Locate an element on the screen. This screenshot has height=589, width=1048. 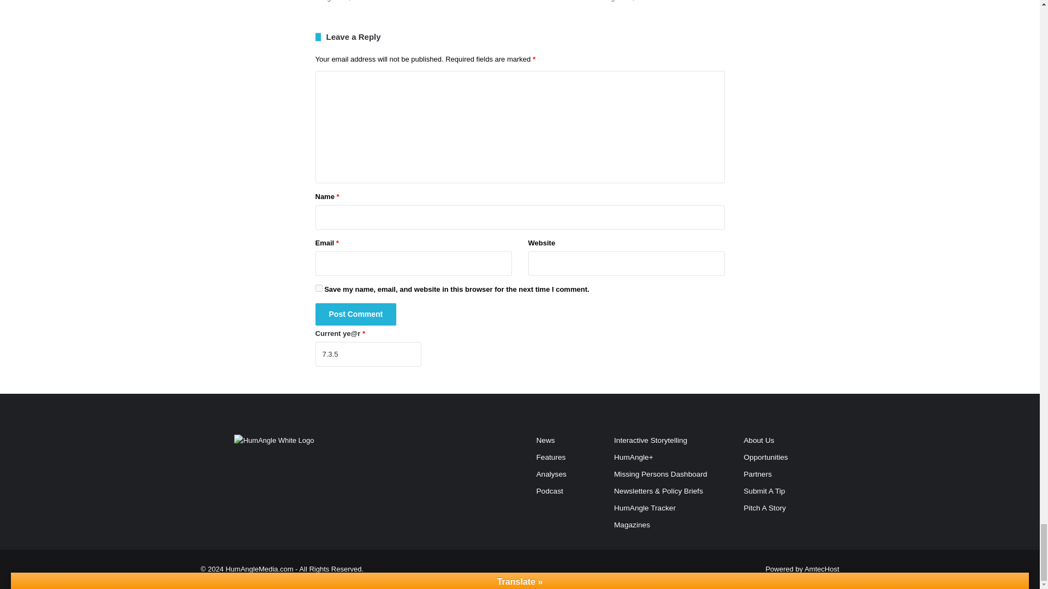
7.3.5 is located at coordinates (368, 354).